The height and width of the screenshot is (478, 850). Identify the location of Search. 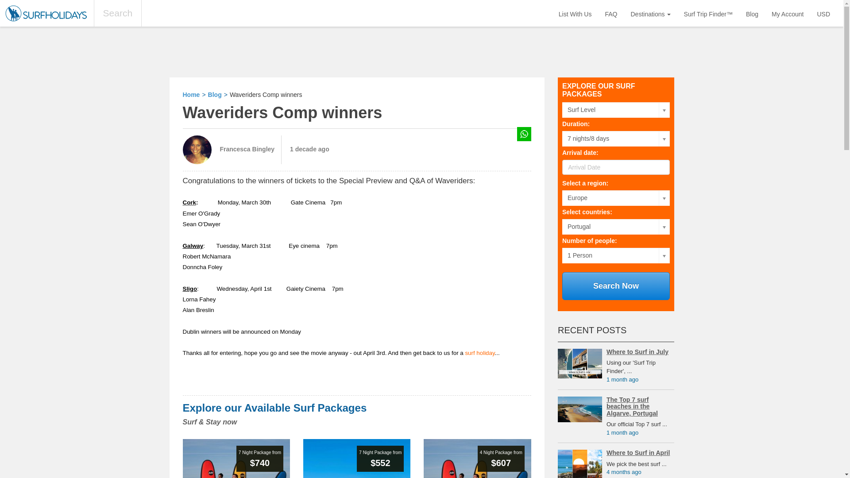
(118, 13).